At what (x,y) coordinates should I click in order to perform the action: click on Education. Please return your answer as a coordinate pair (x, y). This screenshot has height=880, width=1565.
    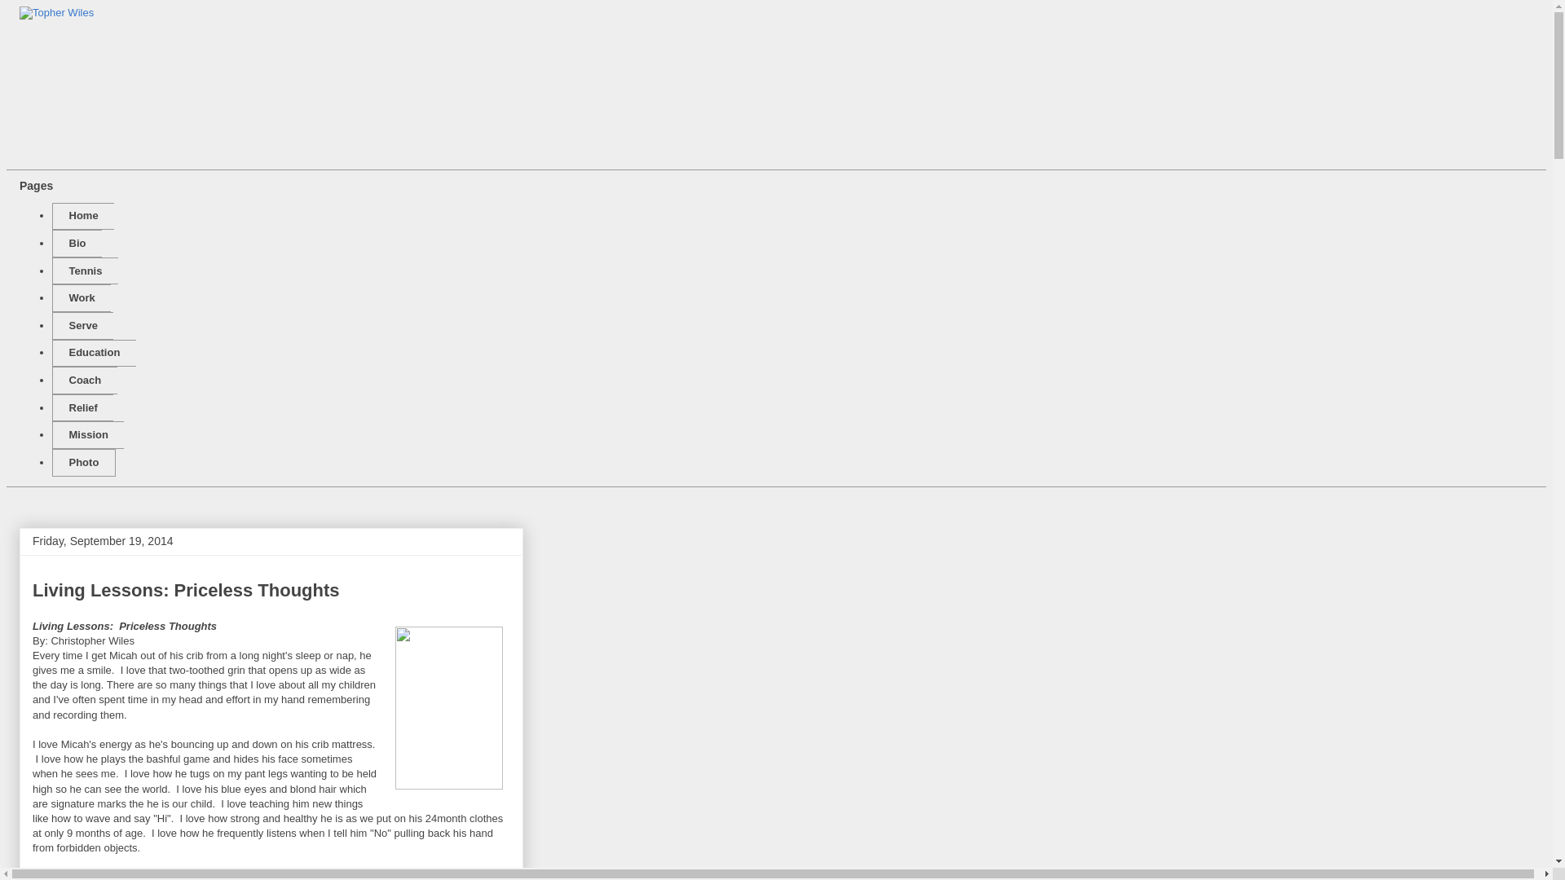
    Looking at the image, I should click on (94, 354).